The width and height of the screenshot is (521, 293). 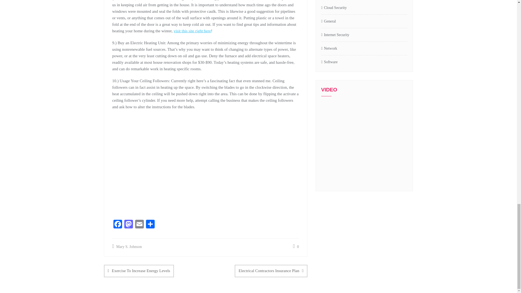 I want to click on visit this site right here, so click(x=192, y=31).